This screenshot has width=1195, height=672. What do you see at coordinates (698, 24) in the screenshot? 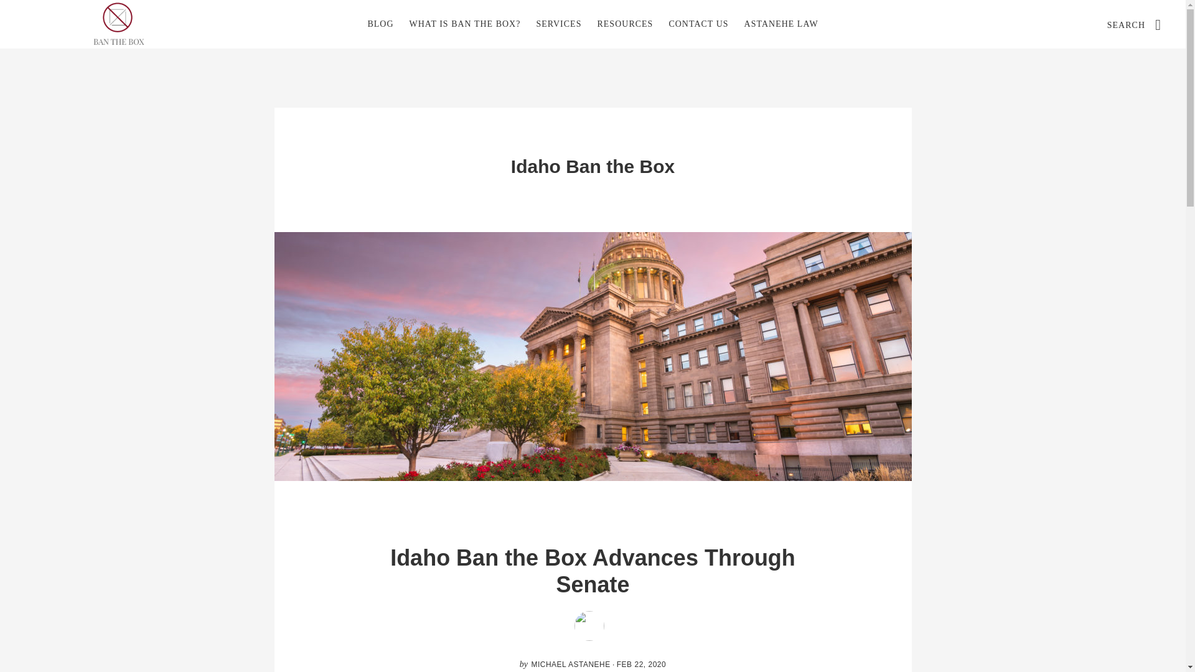
I see `CONTACT US` at bounding box center [698, 24].